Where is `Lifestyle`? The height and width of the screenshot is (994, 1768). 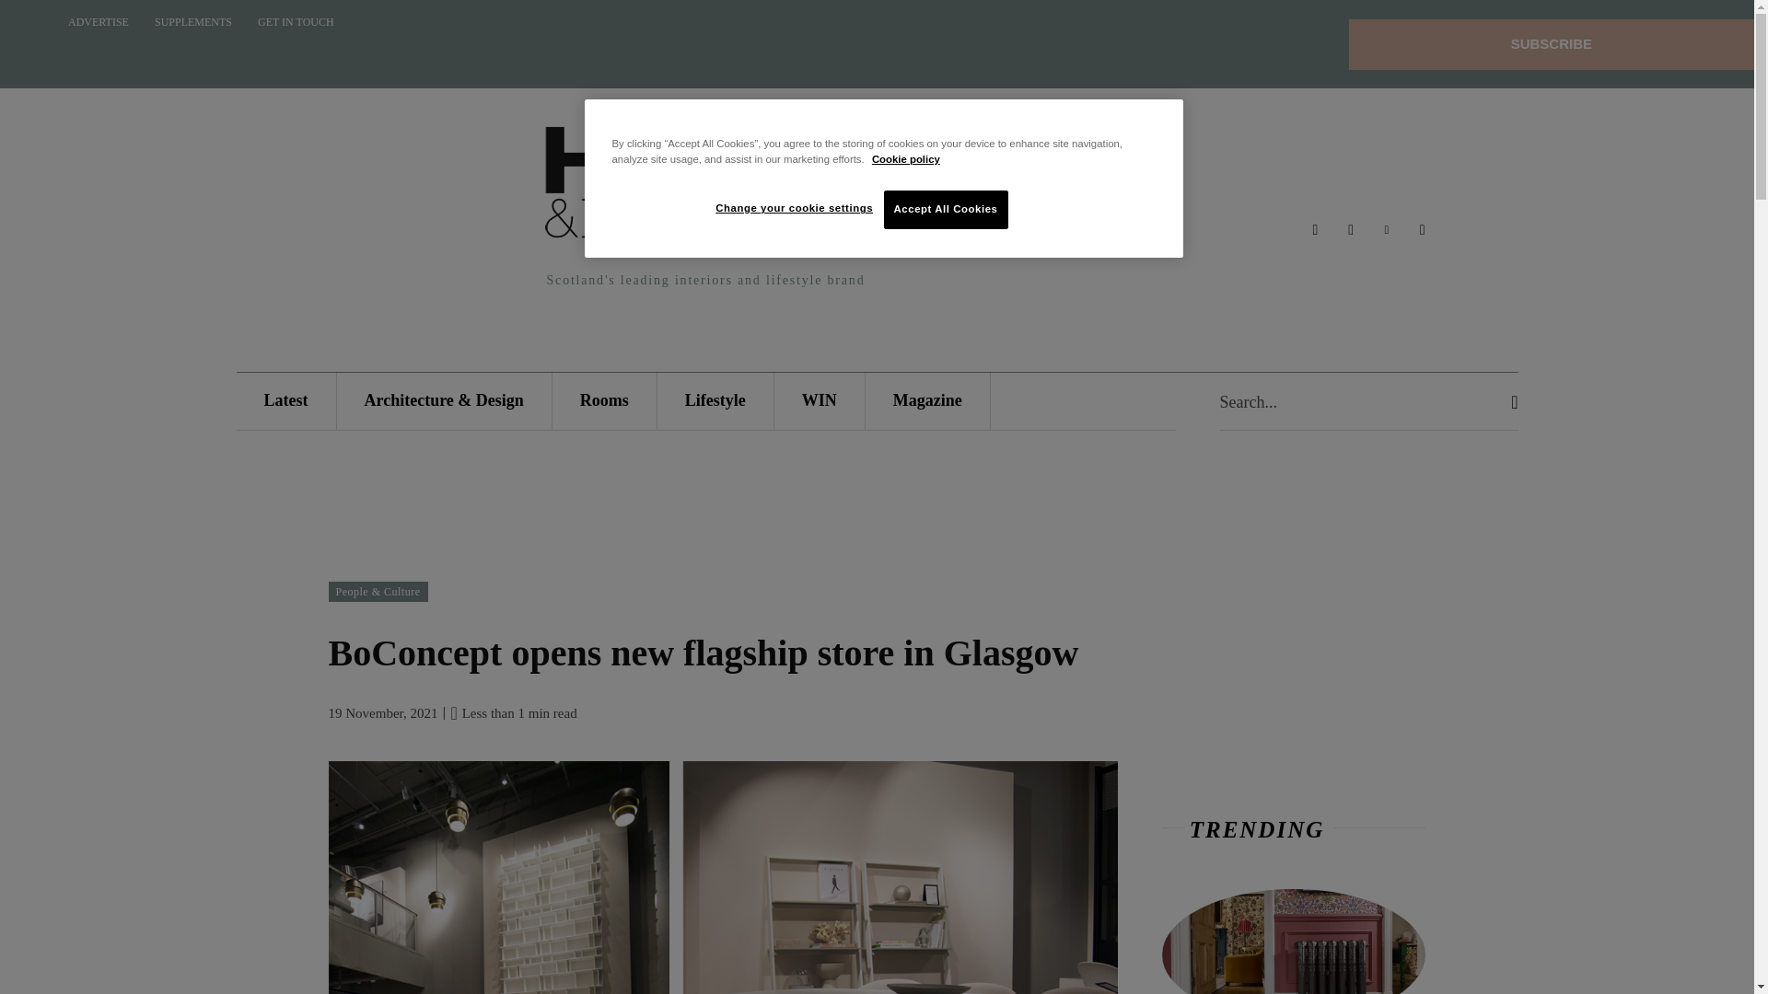
Lifestyle is located at coordinates (715, 399).